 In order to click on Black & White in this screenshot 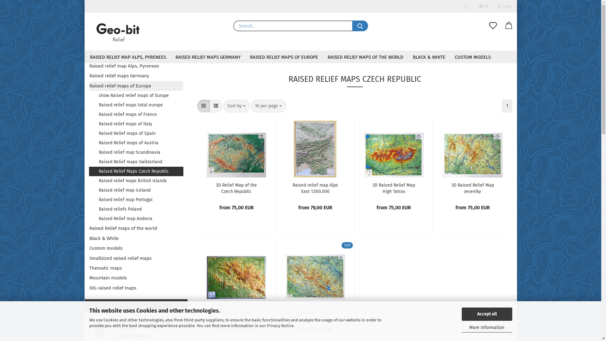, I will do `click(136, 239)`.